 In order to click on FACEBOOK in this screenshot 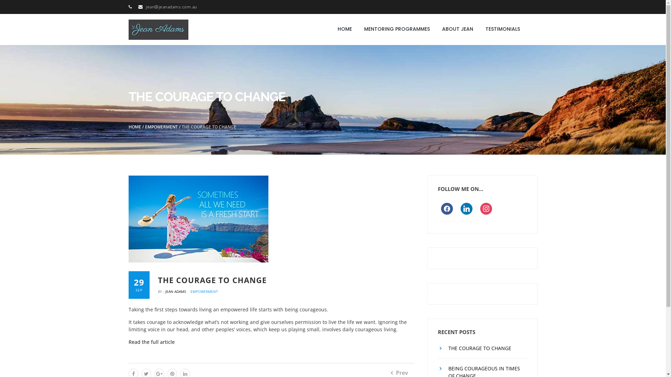, I will do `click(447, 208)`.